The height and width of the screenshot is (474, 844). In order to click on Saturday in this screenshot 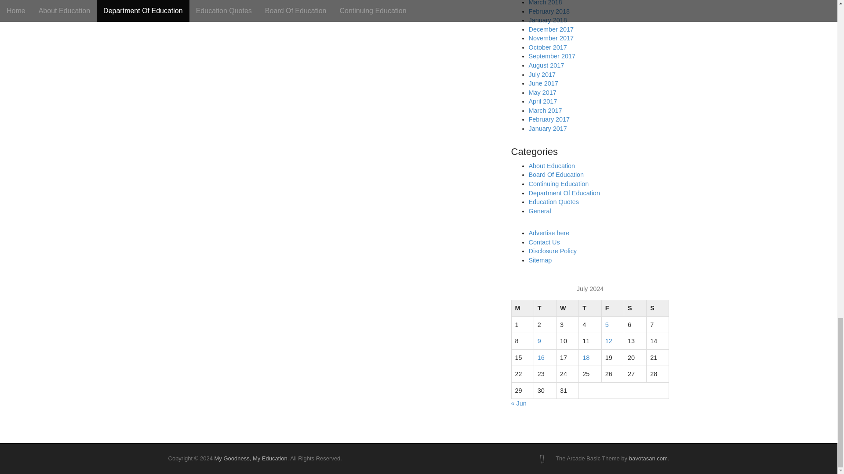, I will do `click(635, 308)`.